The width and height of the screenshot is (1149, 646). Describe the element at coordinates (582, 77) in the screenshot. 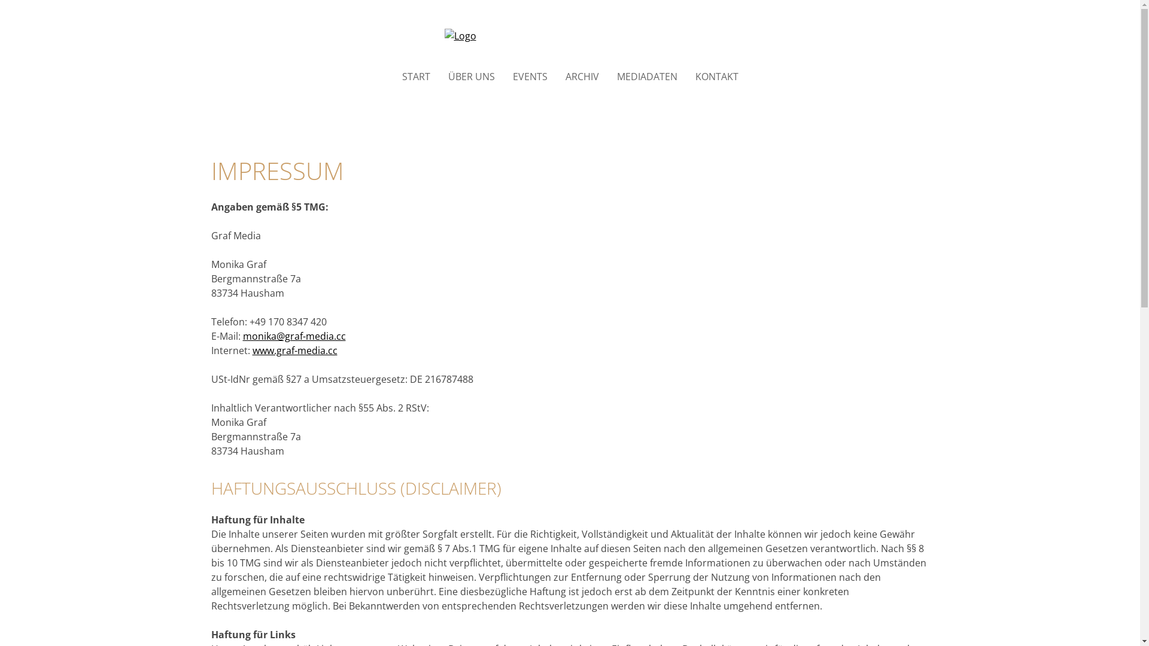

I see `ARCHIV` at that location.